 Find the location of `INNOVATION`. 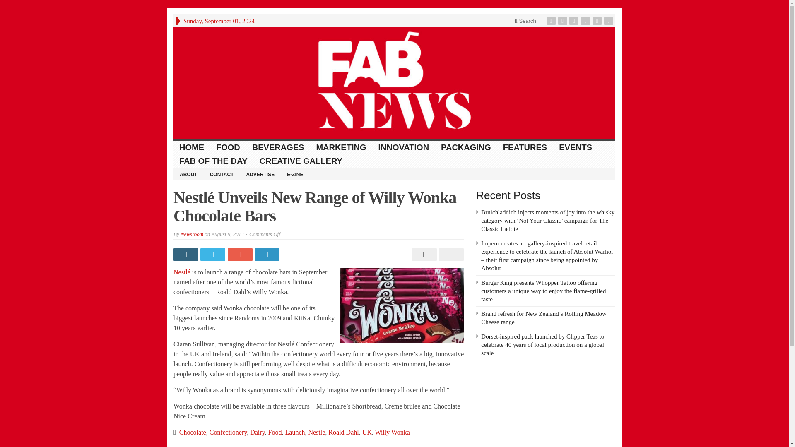

INNOVATION is located at coordinates (403, 147).